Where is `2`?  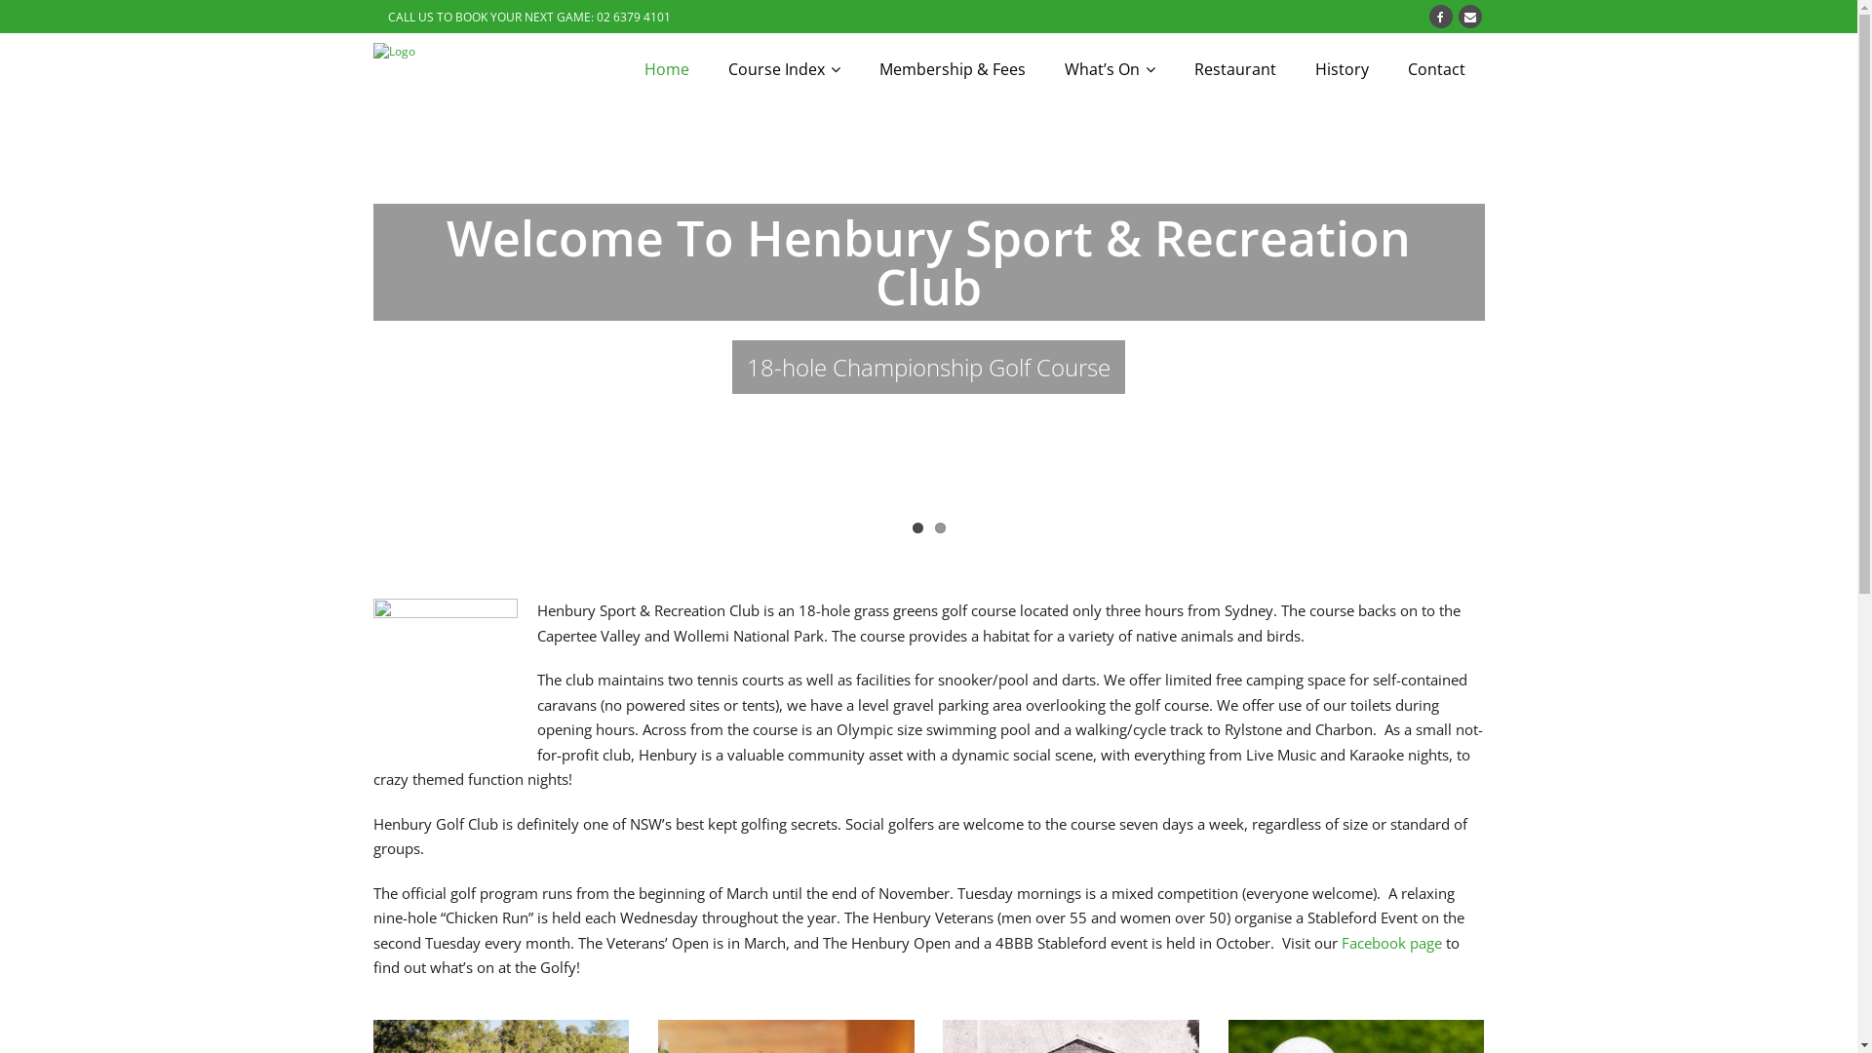
2 is located at coordinates (939, 528).